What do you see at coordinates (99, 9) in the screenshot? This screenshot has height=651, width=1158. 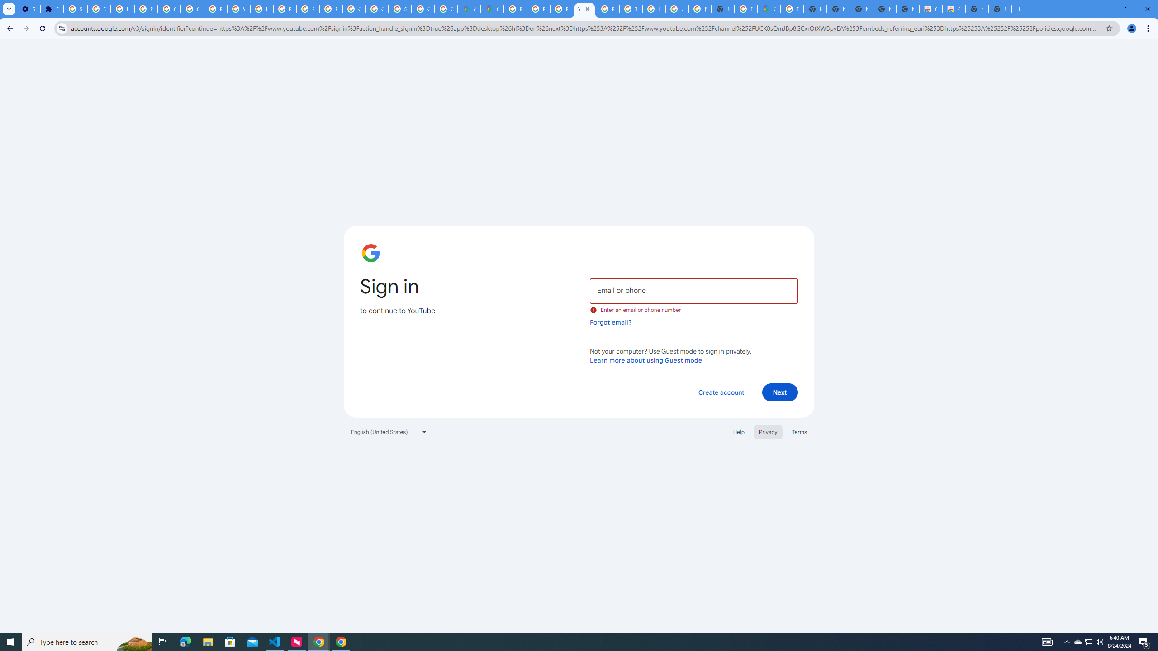 I see `Delete photos & videos - Computer - Google Photos Help` at bounding box center [99, 9].